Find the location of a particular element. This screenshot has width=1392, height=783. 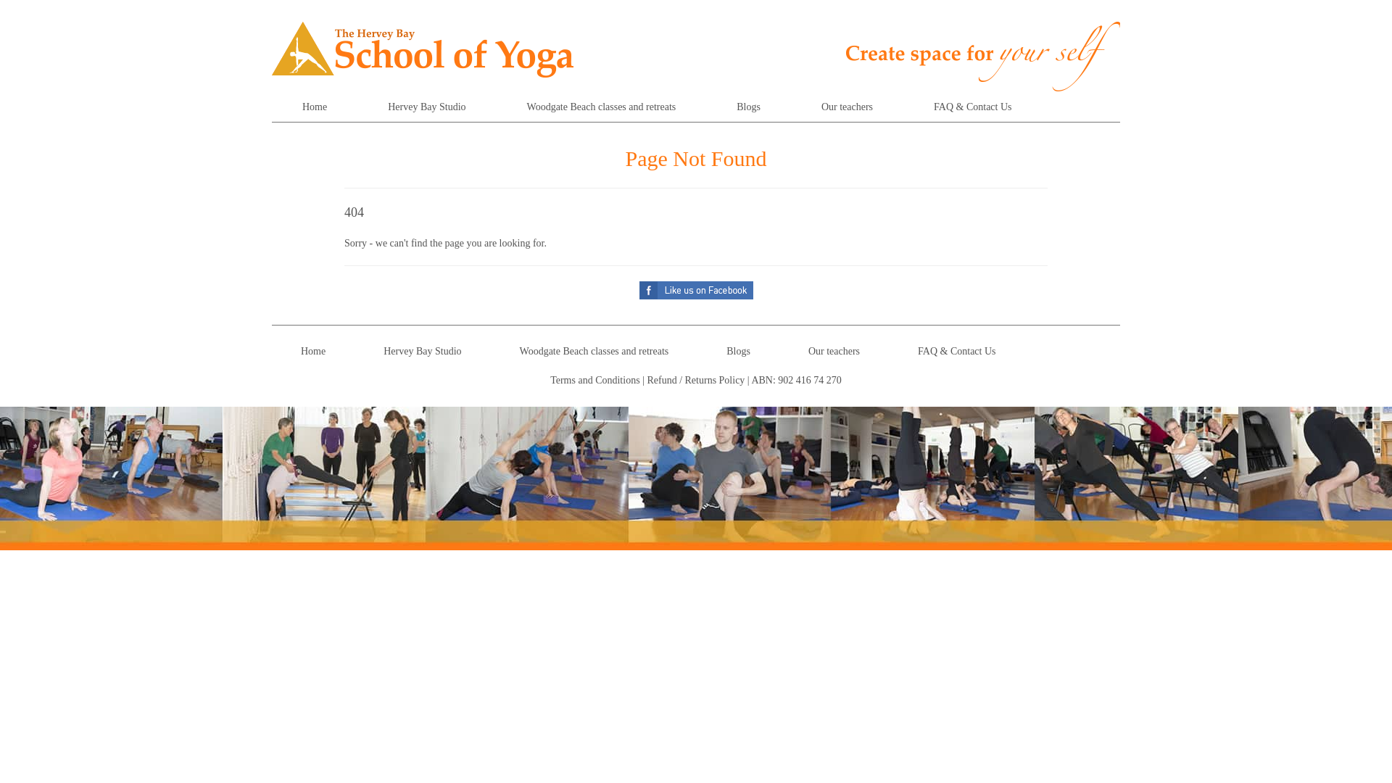

Home is located at coordinates (313, 351).